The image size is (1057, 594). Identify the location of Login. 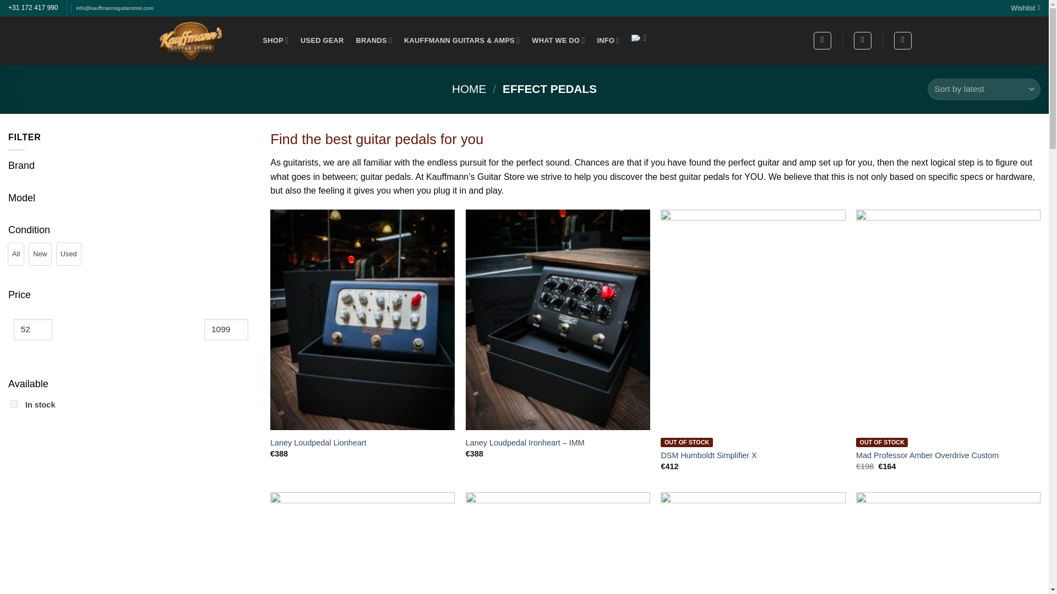
(862, 41).